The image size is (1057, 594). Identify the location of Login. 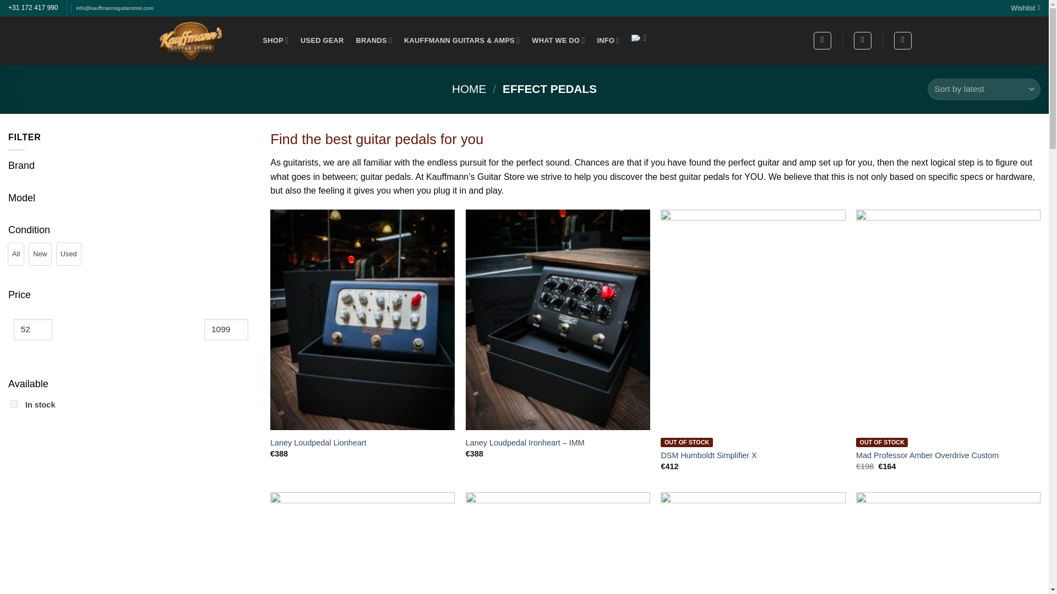
(862, 41).